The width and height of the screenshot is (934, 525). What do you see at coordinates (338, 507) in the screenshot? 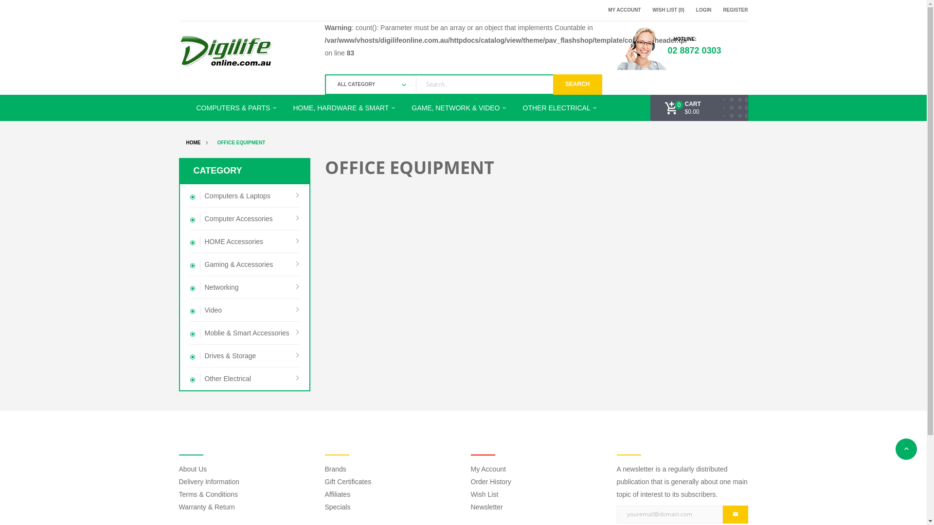
I see `Specials` at bounding box center [338, 507].